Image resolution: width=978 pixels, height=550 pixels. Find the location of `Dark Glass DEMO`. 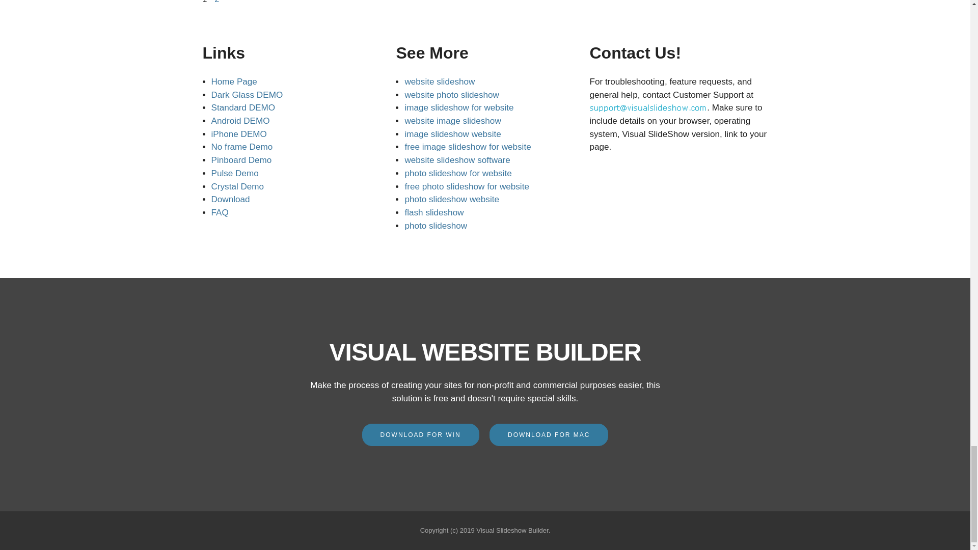

Dark Glass DEMO is located at coordinates (247, 95).